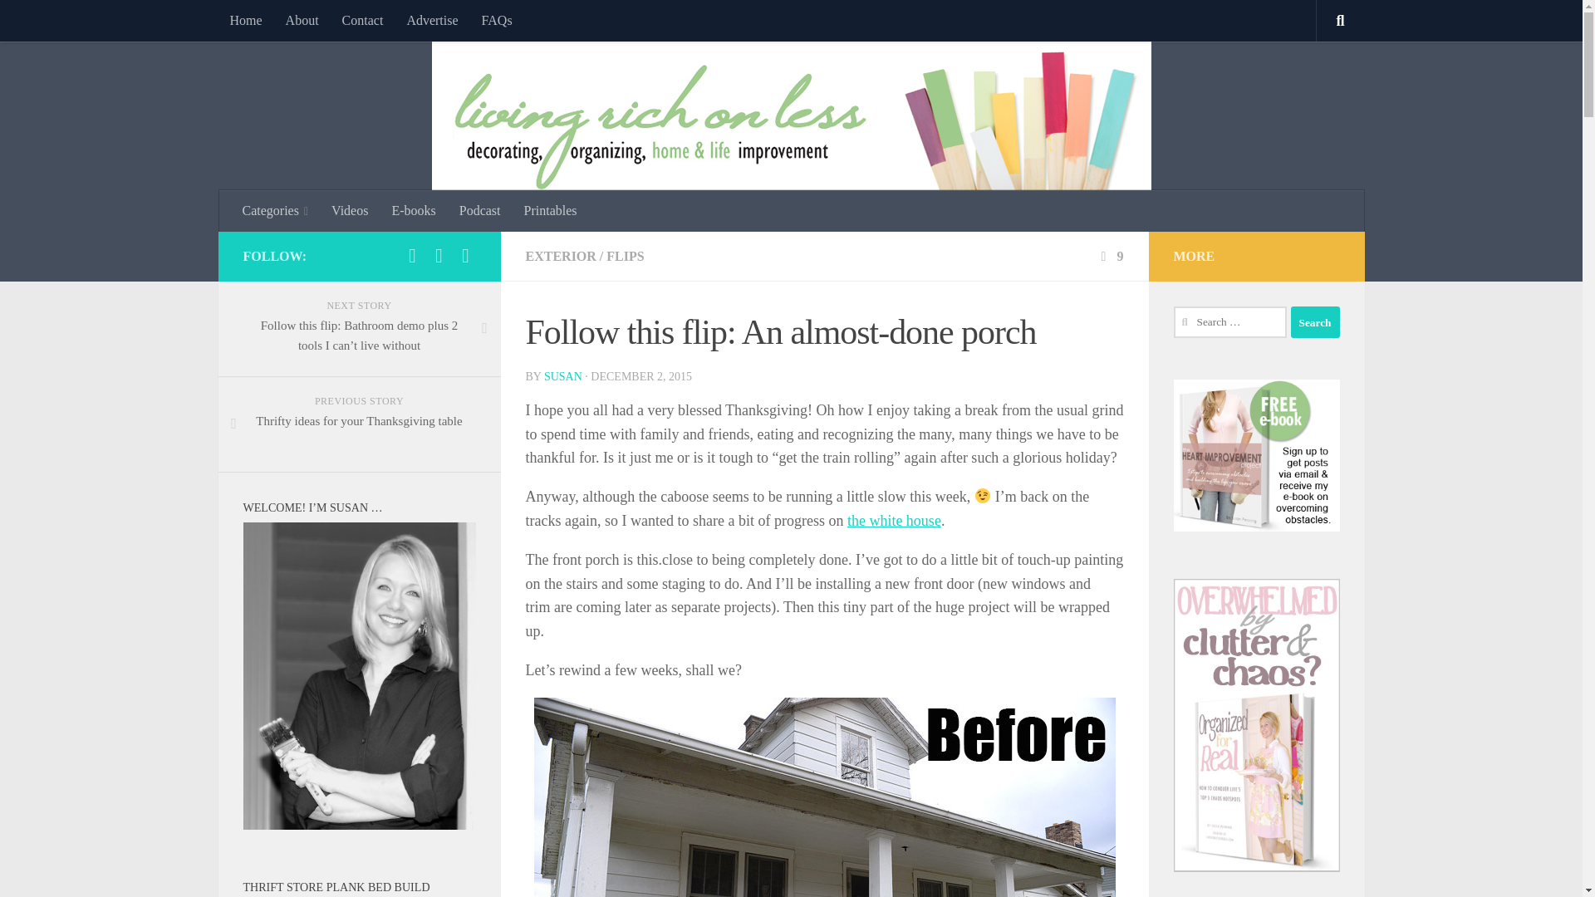 This screenshot has width=1595, height=897. What do you see at coordinates (439, 255) in the screenshot?
I see `Follow us on Youtube` at bounding box center [439, 255].